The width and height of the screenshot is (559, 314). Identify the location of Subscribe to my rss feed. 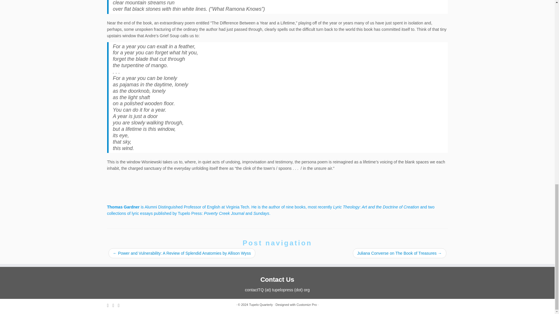
(110, 305).